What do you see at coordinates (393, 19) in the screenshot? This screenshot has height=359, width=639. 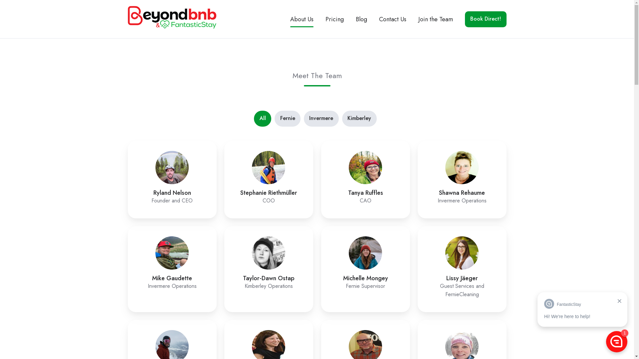 I see `Contact Us` at bounding box center [393, 19].